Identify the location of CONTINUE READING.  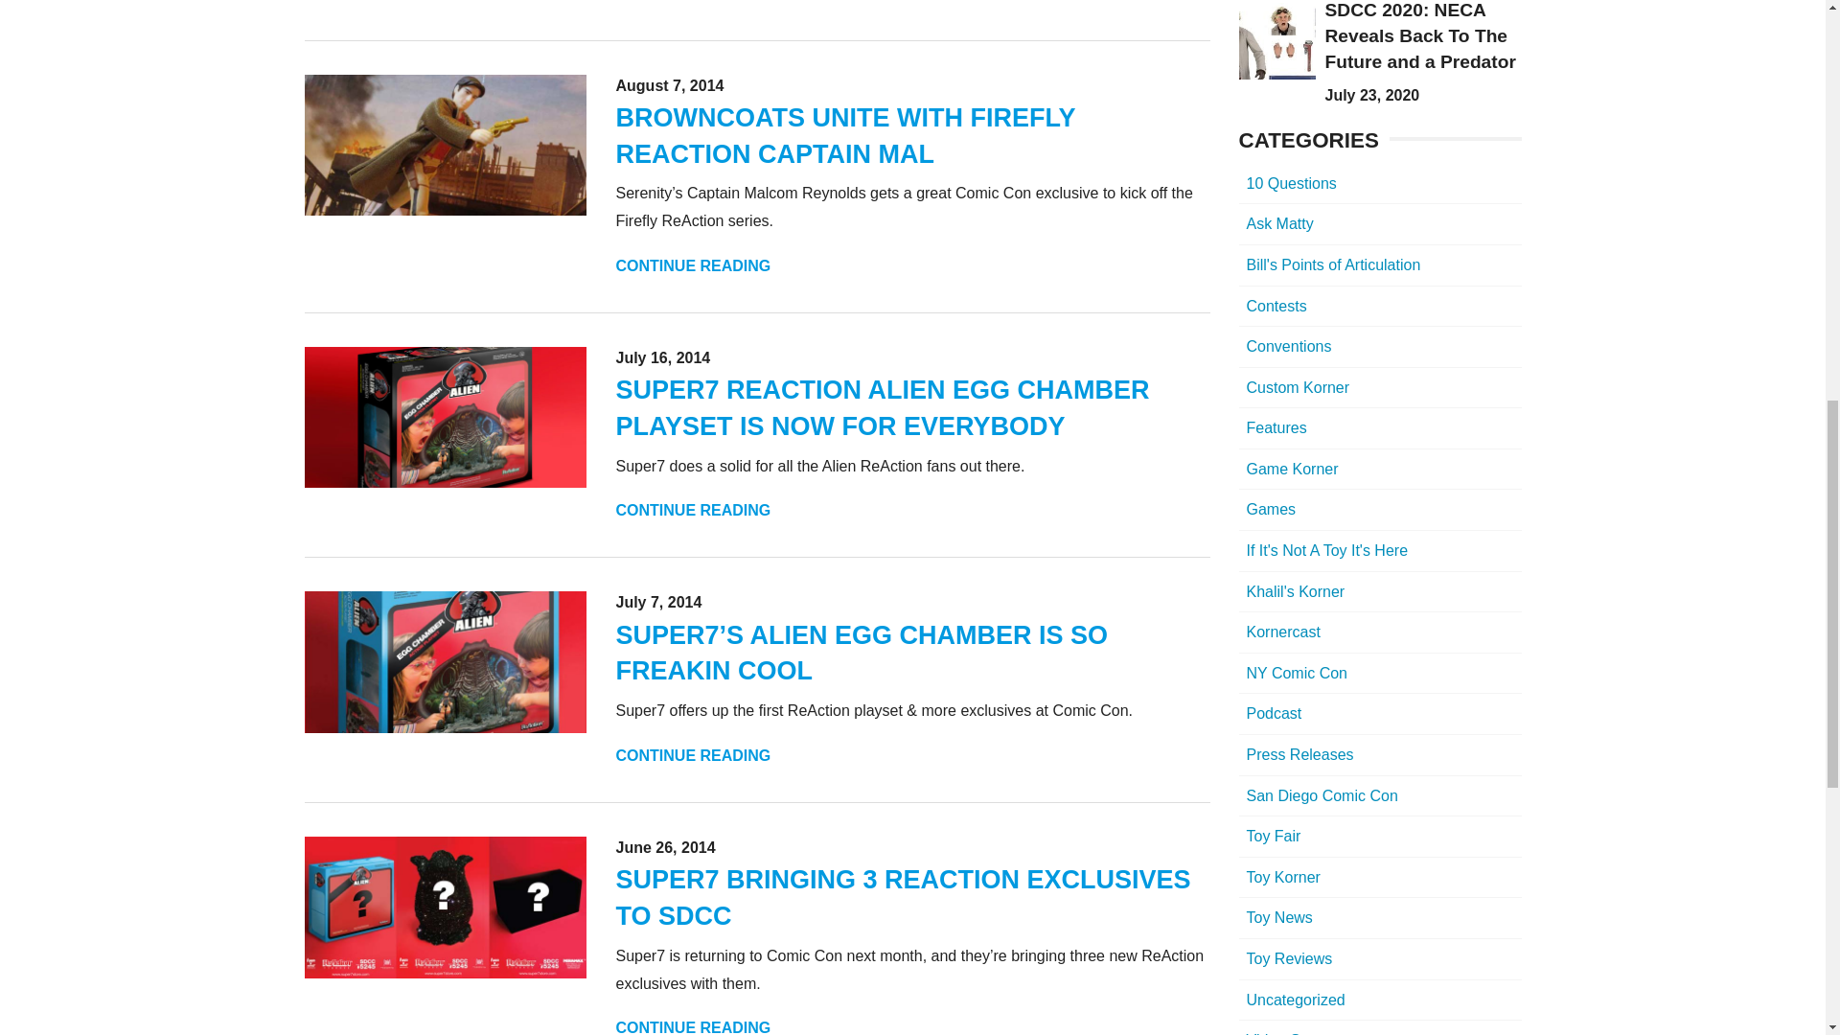
(692, 755).